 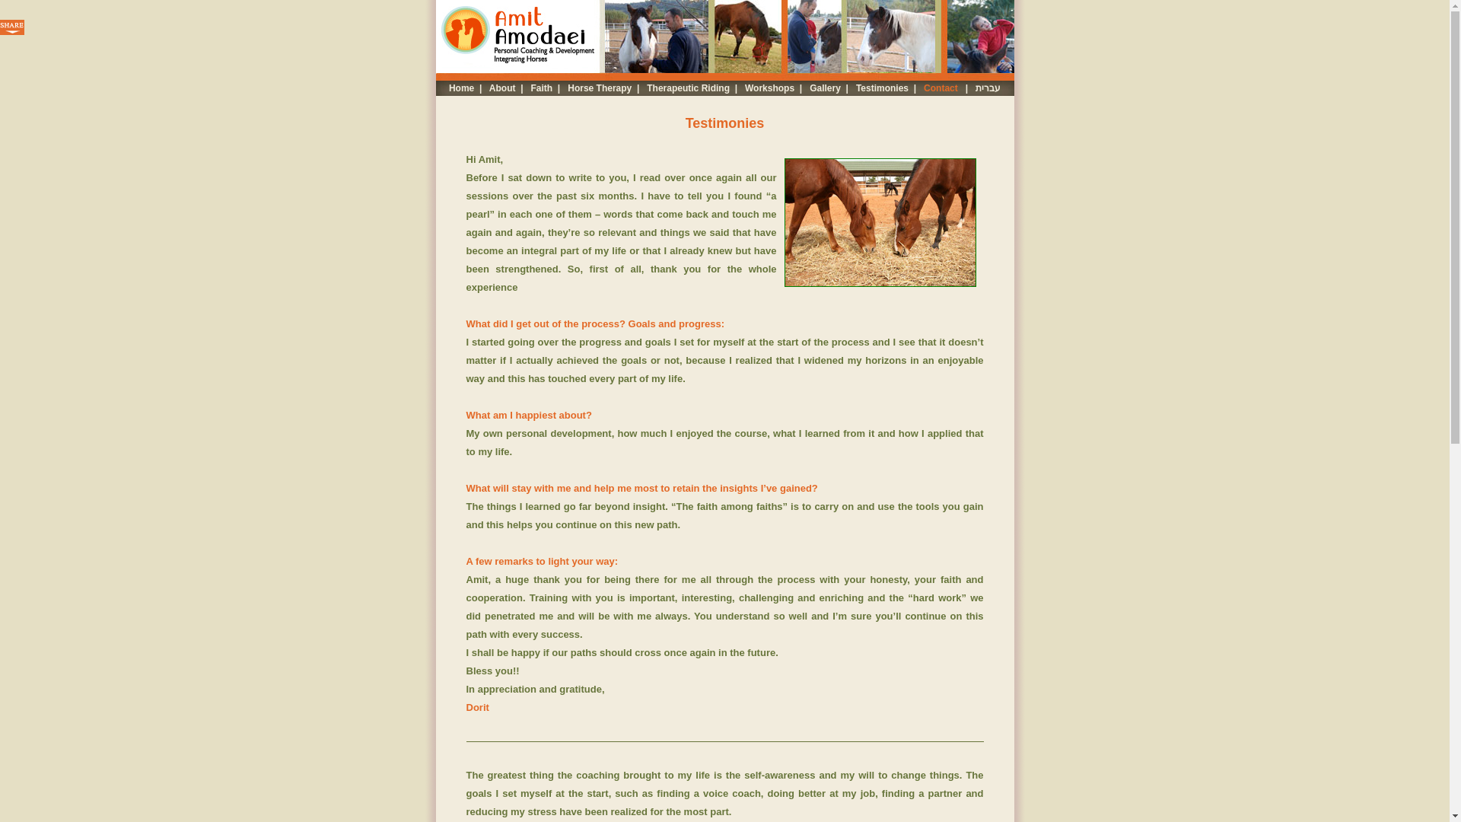 I want to click on Home, so click(x=461, y=88).